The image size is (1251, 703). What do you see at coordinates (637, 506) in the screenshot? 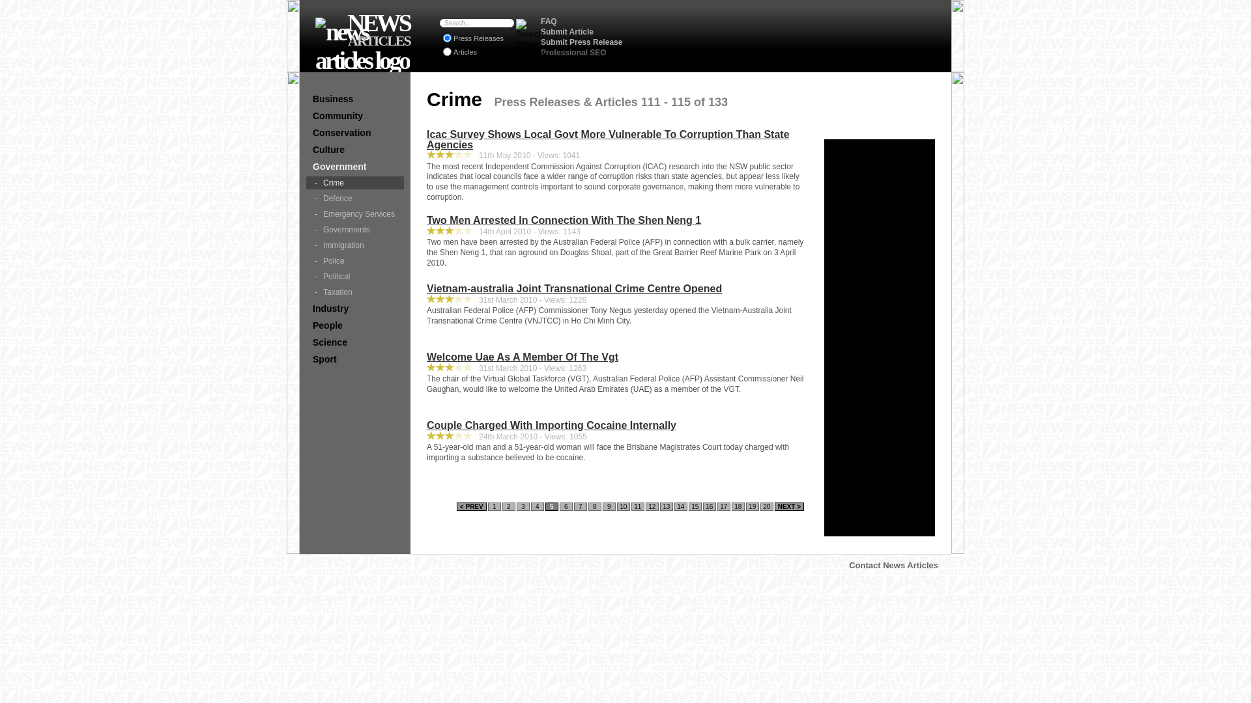
I see `11` at bounding box center [637, 506].